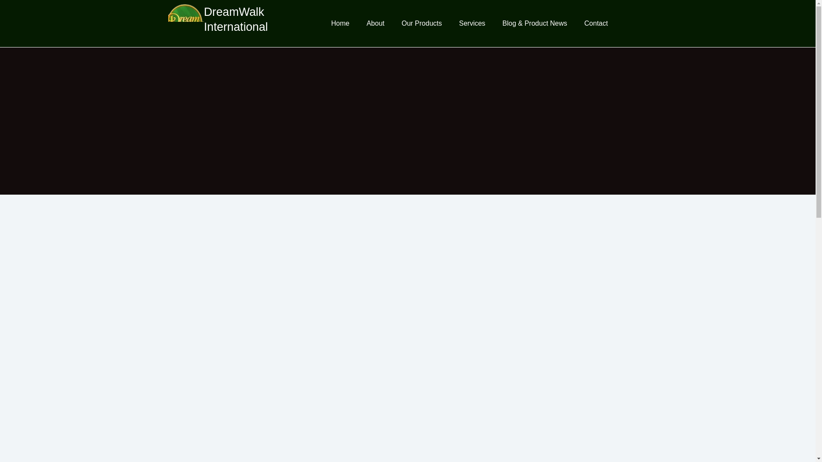 The image size is (822, 462). What do you see at coordinates (235, 19) in the screenshot?
I see `DreamWalk International` at bounding box center [235, 19].